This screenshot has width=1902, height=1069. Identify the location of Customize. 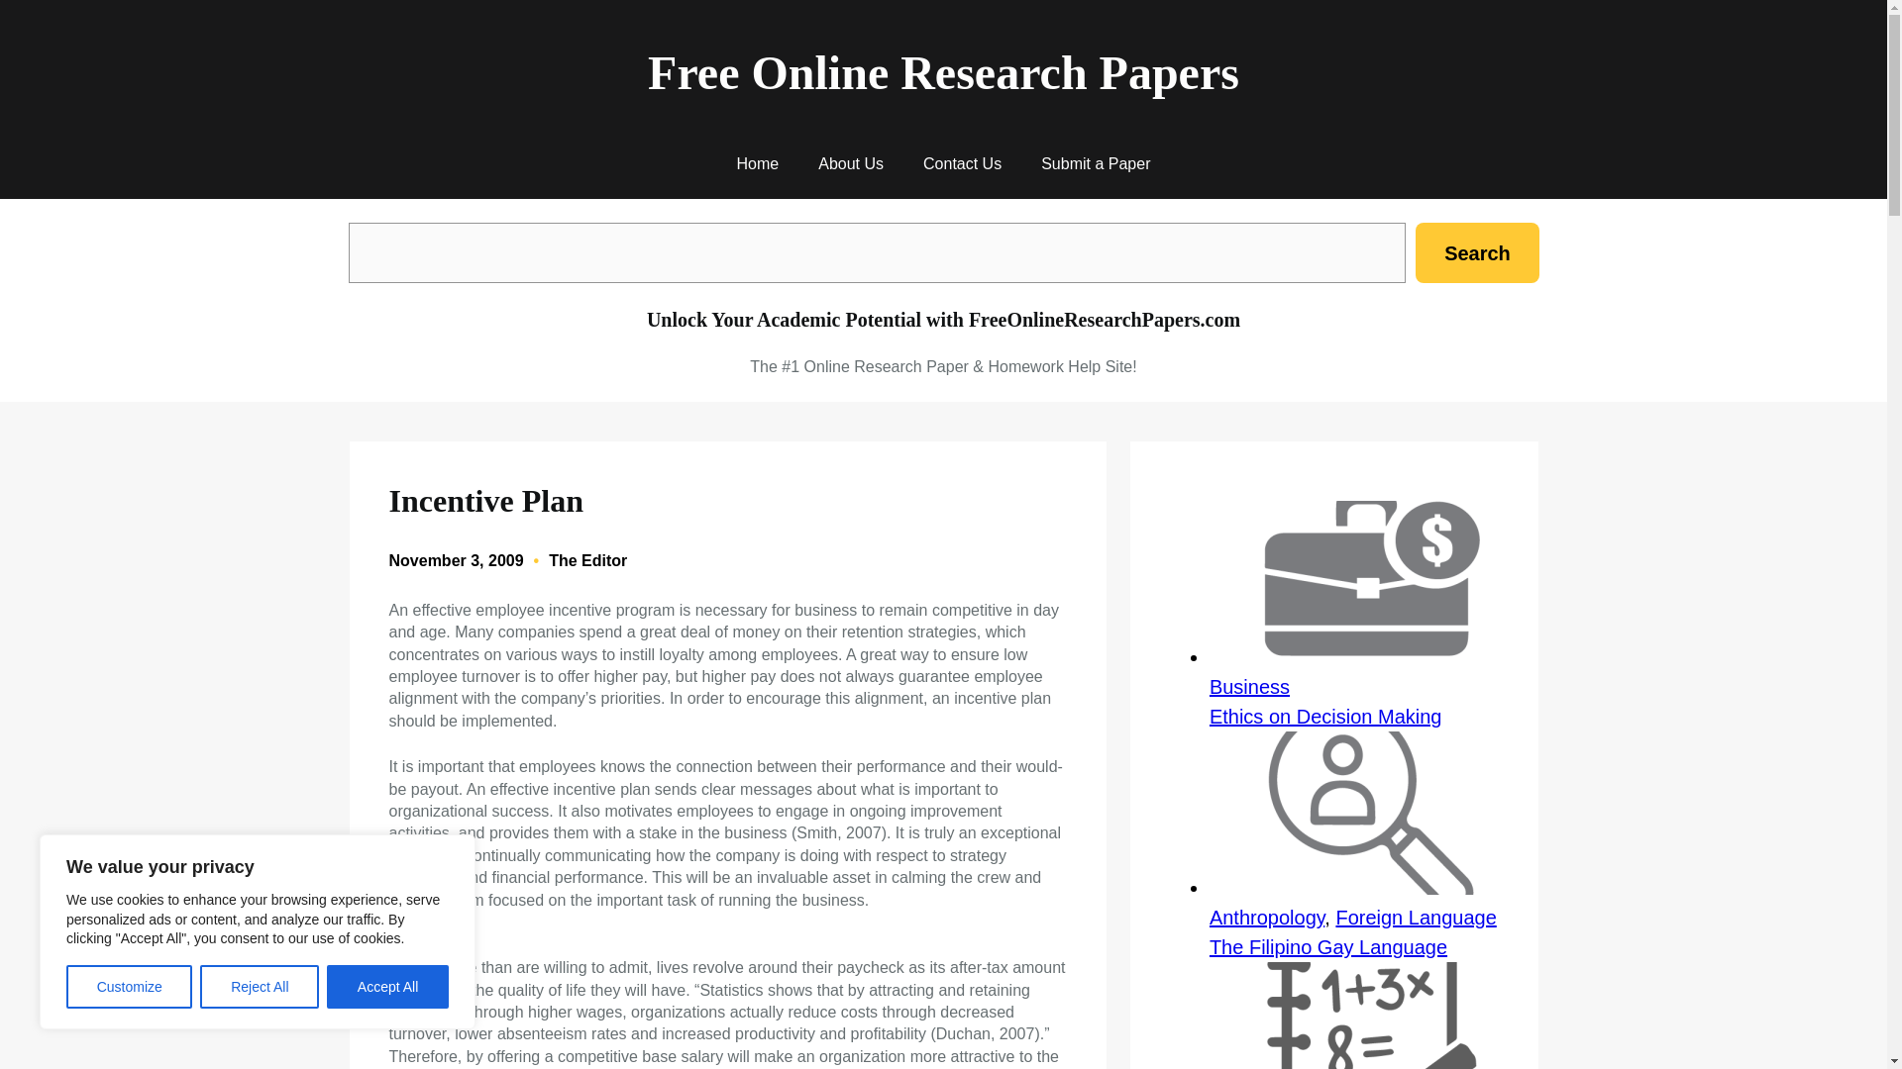
(129, 987).